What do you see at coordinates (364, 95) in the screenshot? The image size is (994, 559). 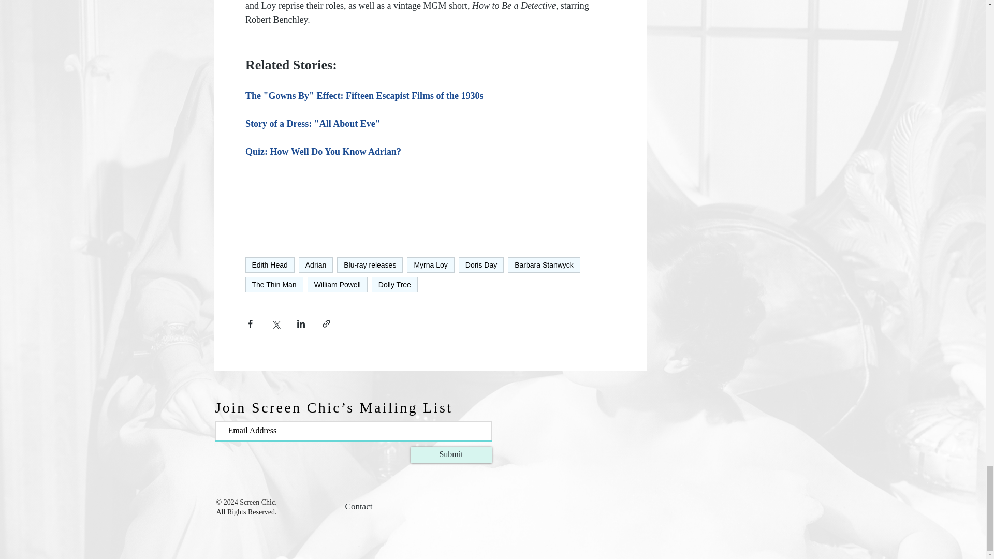 I see `The "Gowns By" Effect: Fifteen Escapist Films of the 1930s` at bounding box center [364, 95].